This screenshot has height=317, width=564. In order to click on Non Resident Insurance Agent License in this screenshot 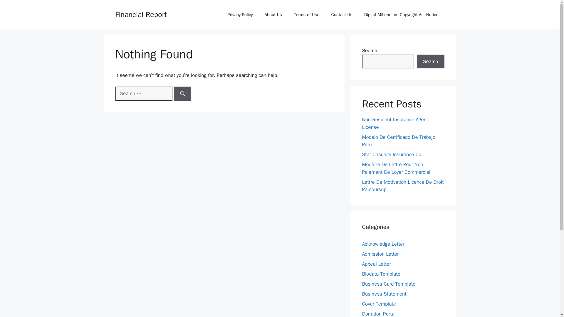, I will do `click(395, 123)`.